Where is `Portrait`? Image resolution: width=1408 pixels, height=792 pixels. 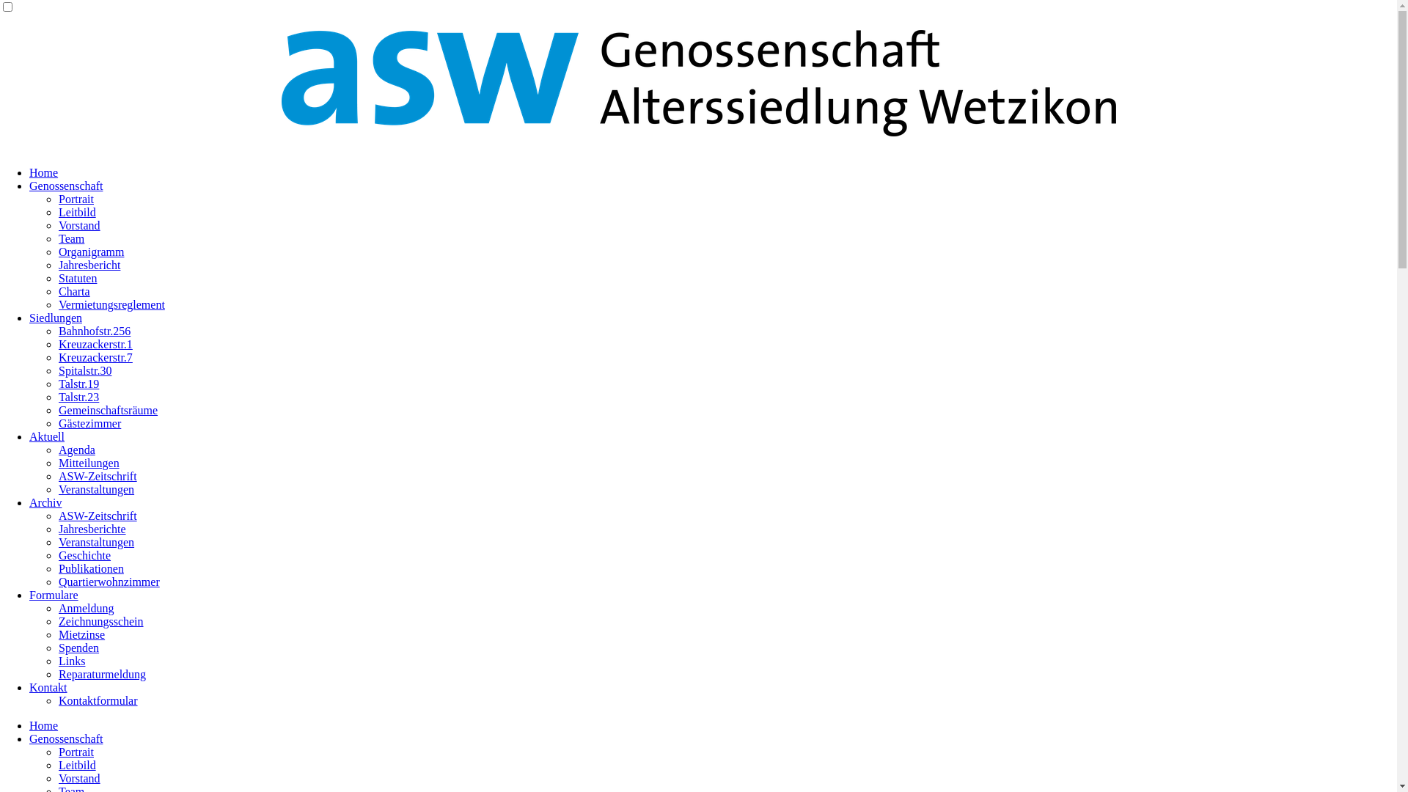
Portrait is located at coordinates (76, 199).